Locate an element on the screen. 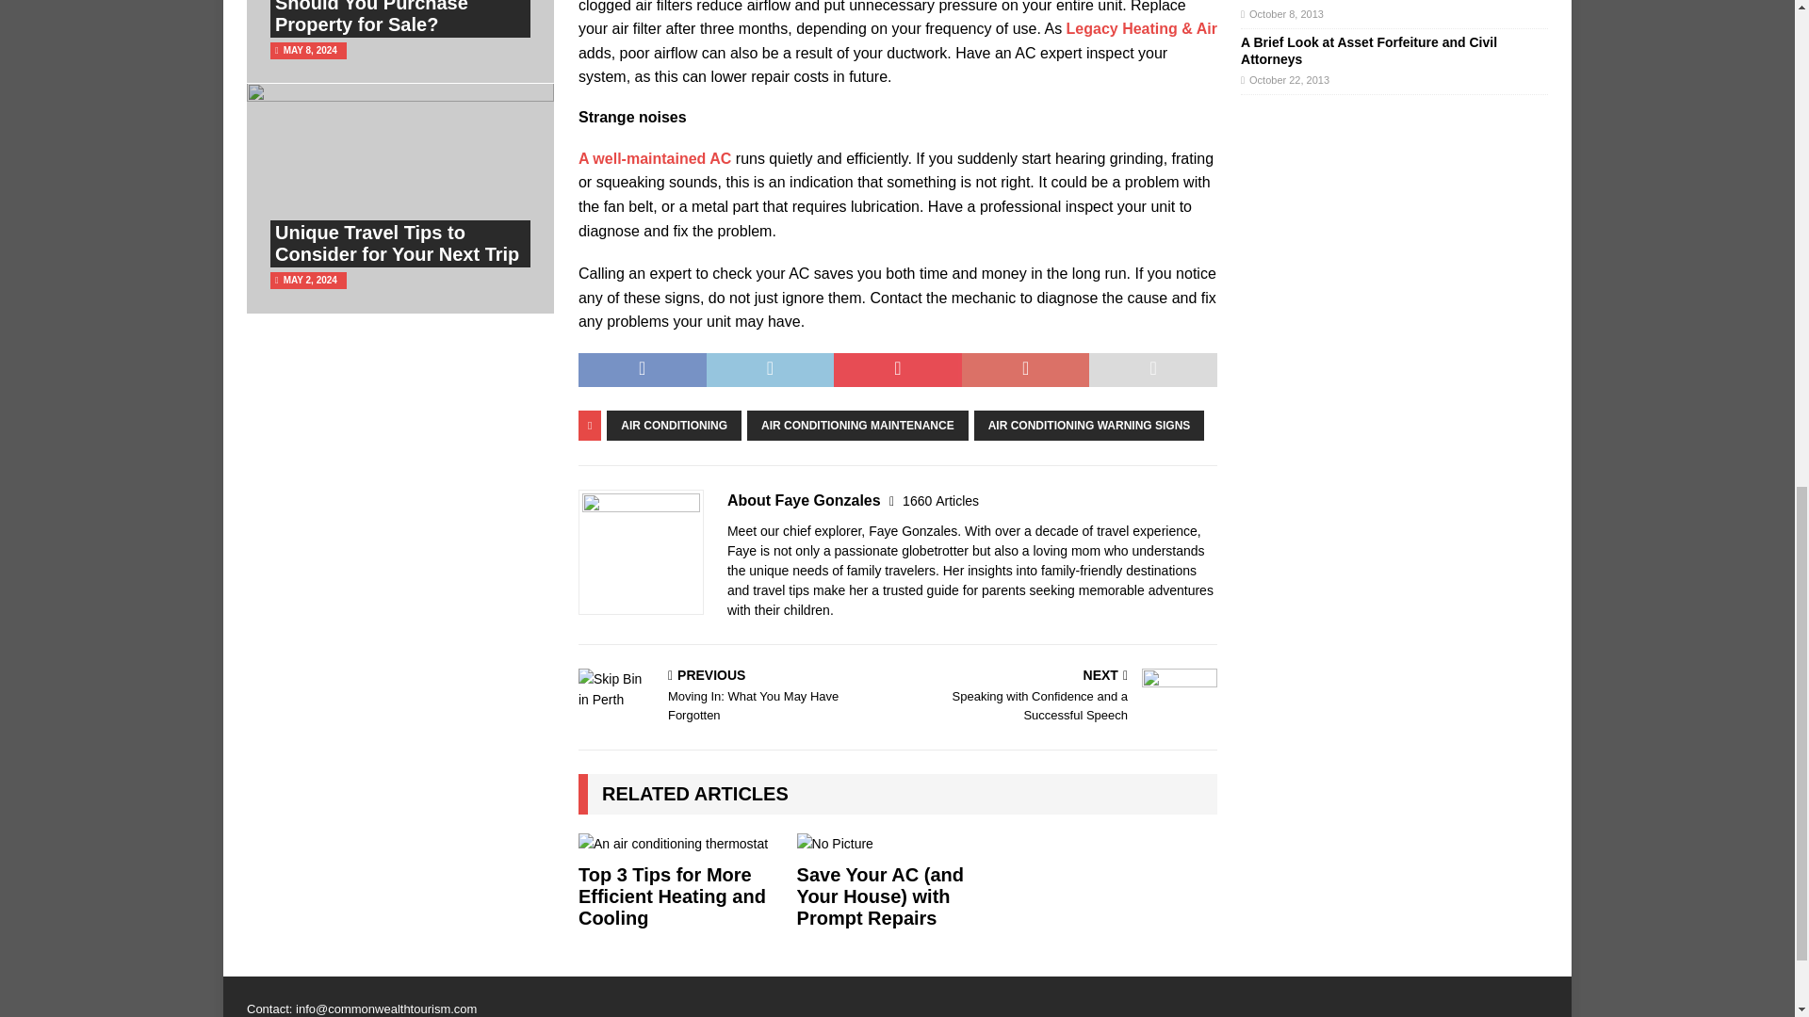 Image resolution: width=1809 pixels, height=1017 pixels. A well-maintained AC is located at coordinates (658, 158).